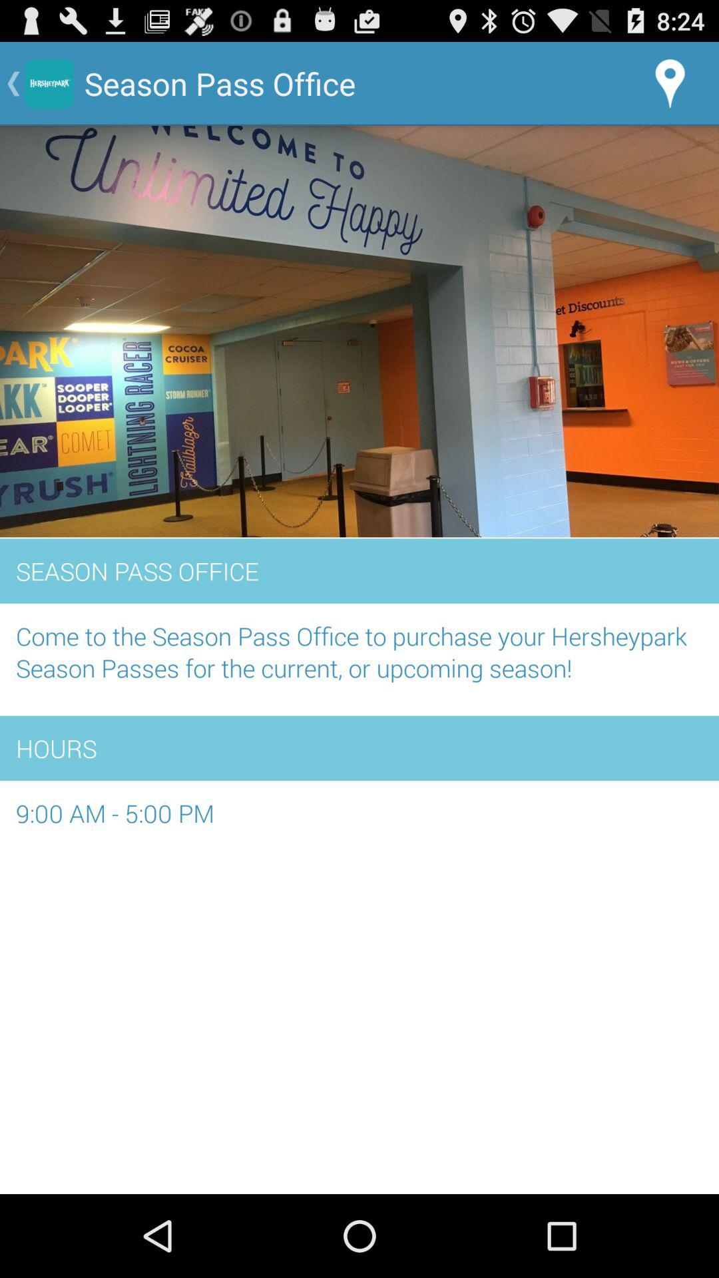 The image size is (719, 1278). I want to click on open app below the come to the item, so click(359, 748).